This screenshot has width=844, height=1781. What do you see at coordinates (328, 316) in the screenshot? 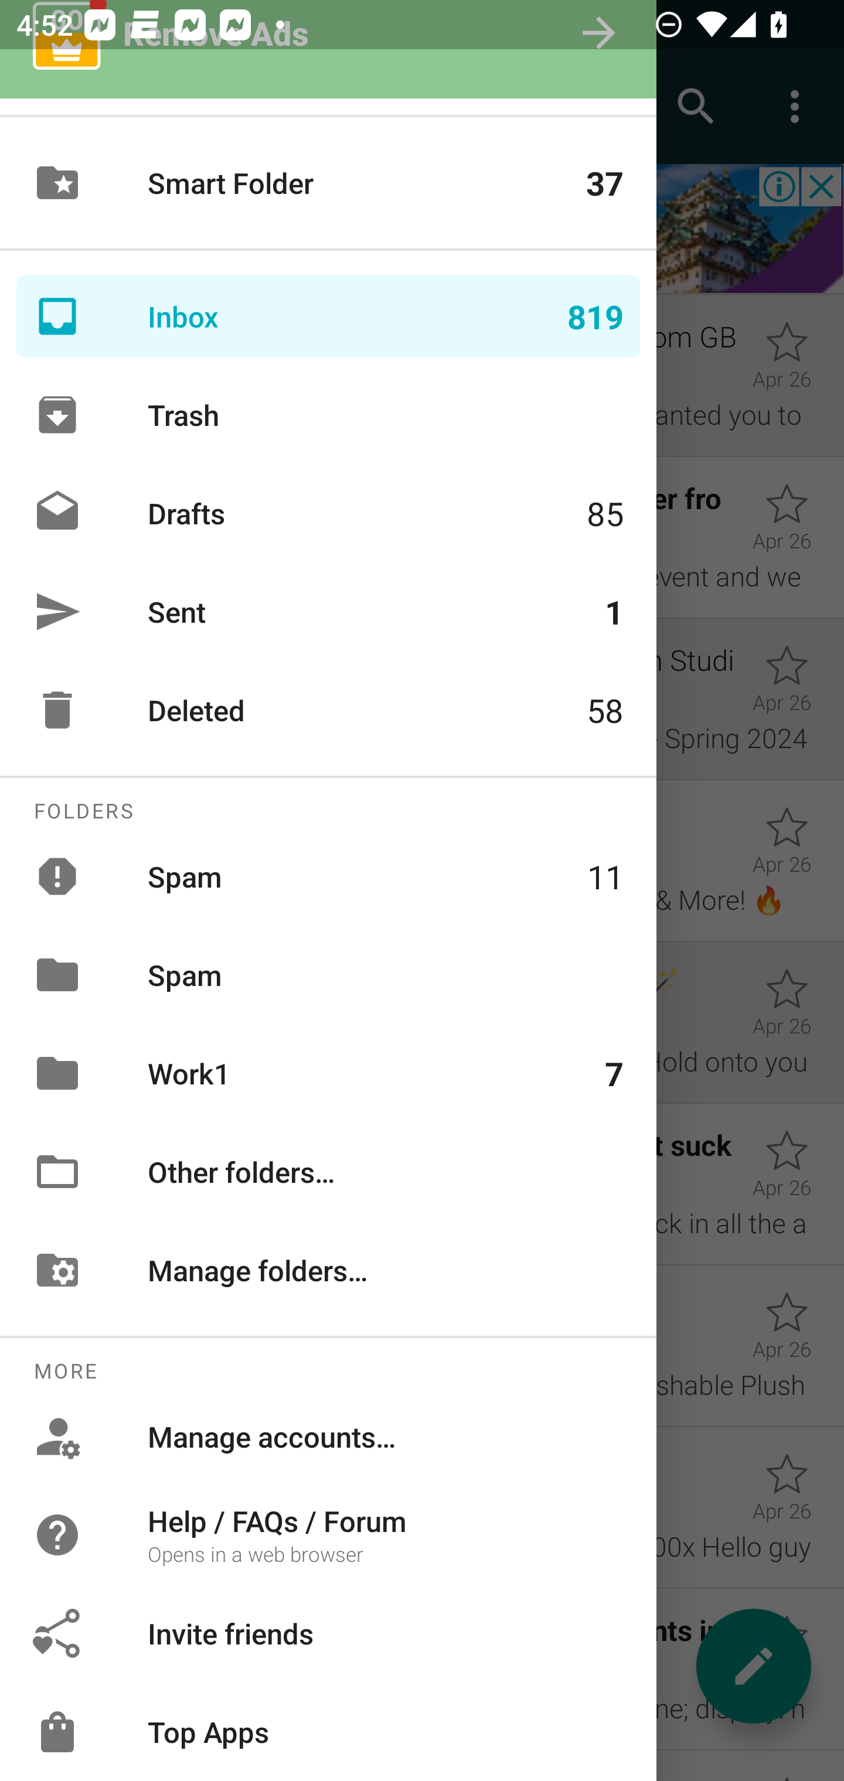
I see `Inbox 819` at bounding box center [328, 316].